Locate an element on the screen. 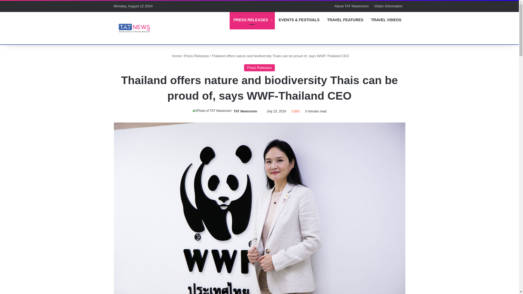 Image resolution: width=523 pixels, height=294 pixels. PRESS RELEASES is located at coordinates (252, 20).